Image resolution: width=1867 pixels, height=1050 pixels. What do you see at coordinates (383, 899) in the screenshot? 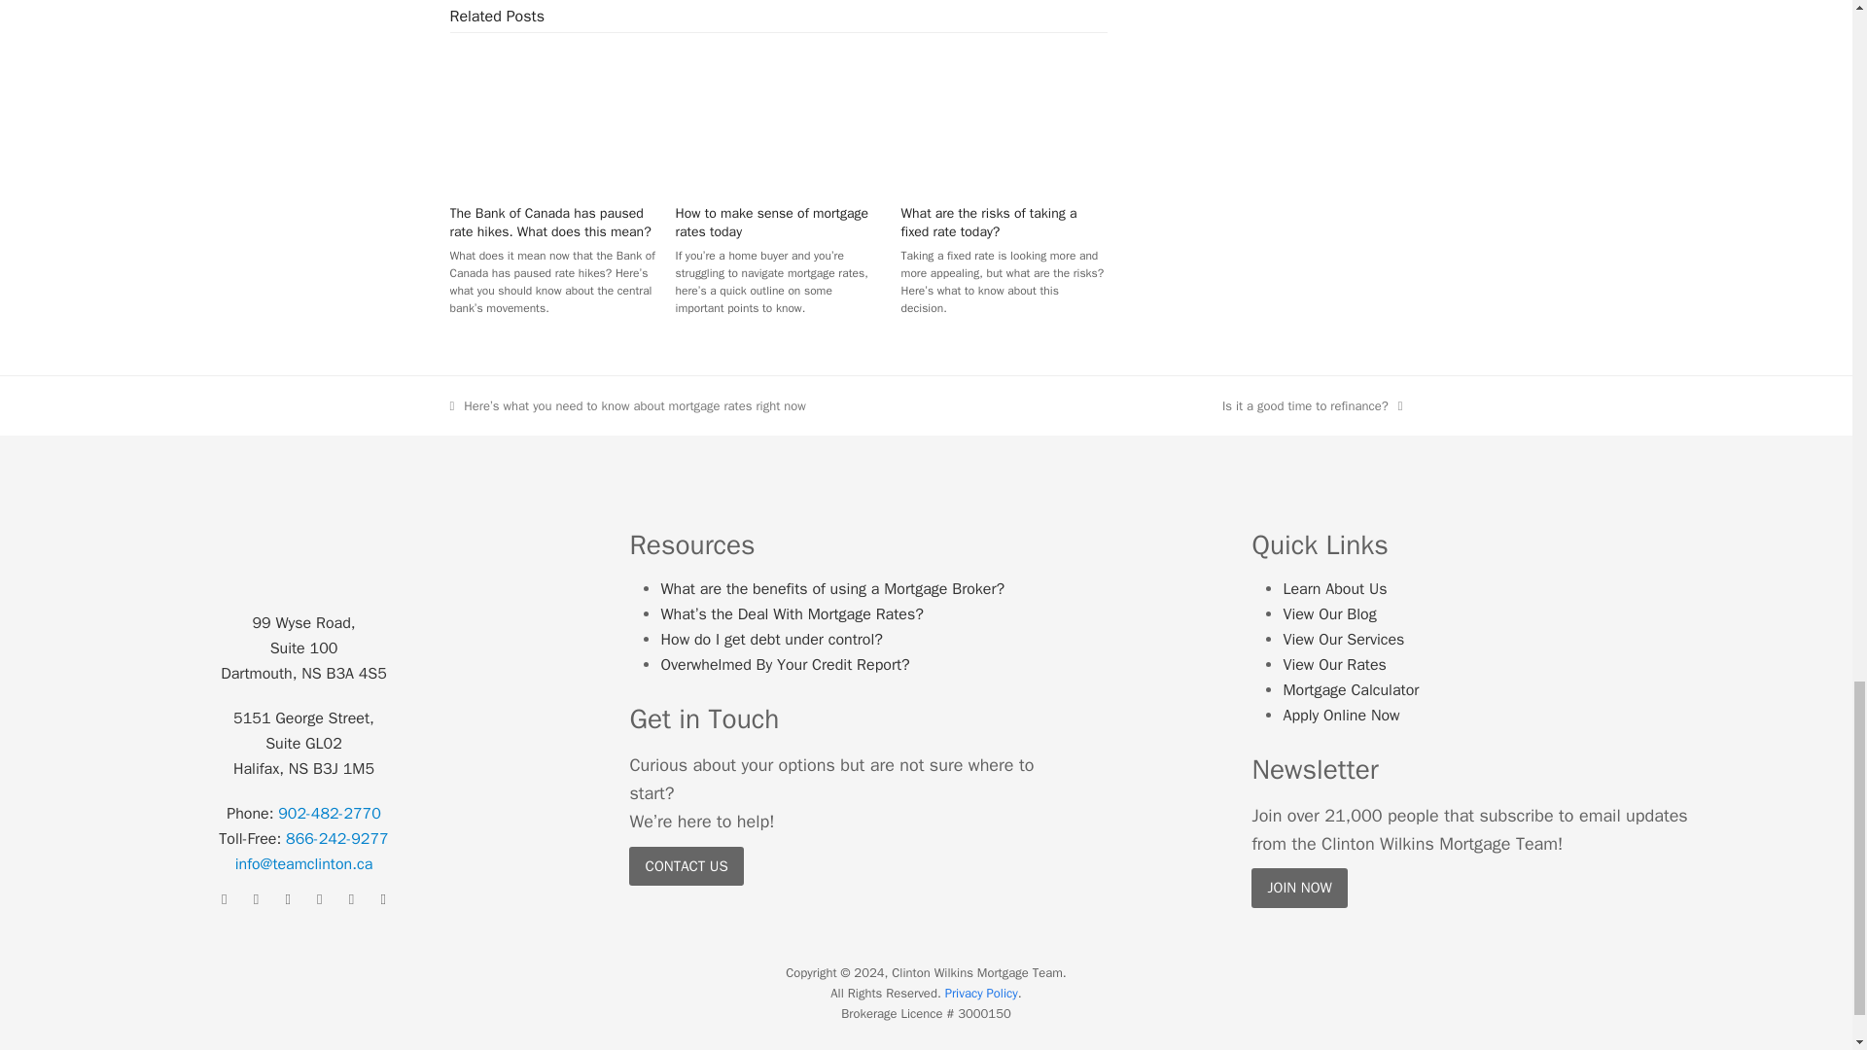
I see `Spotify` at bounding box center [383, 899].